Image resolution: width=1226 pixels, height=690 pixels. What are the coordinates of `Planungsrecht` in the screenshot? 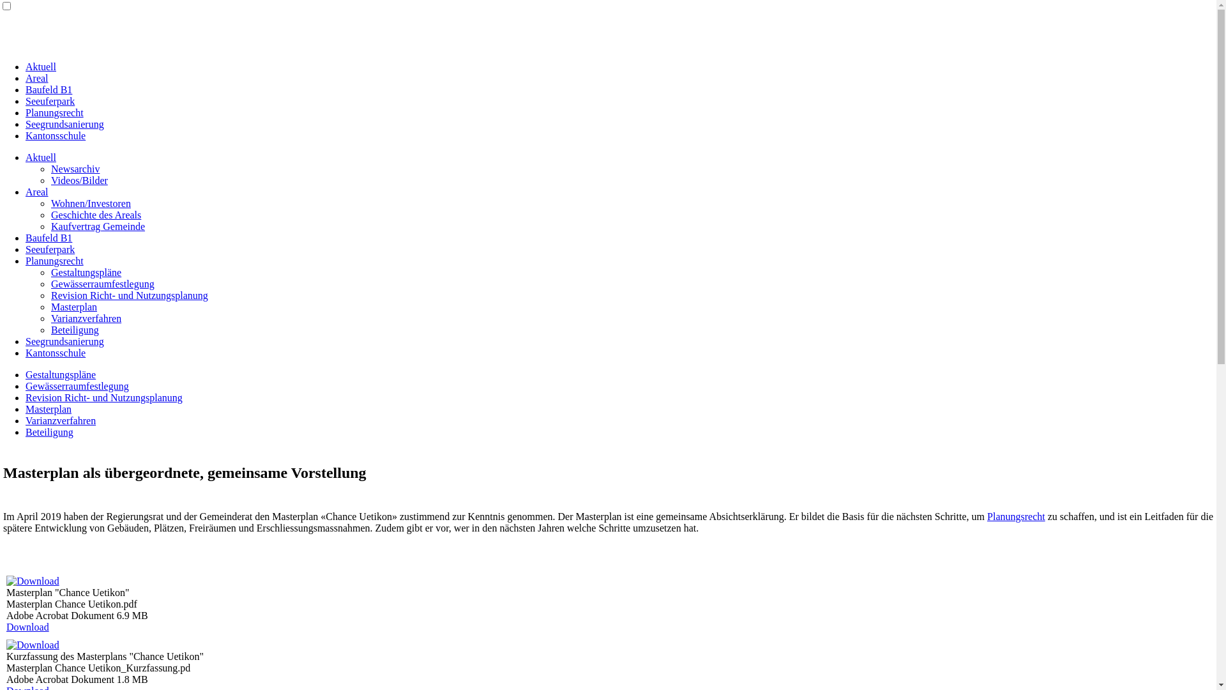 It's located at (55, 112).